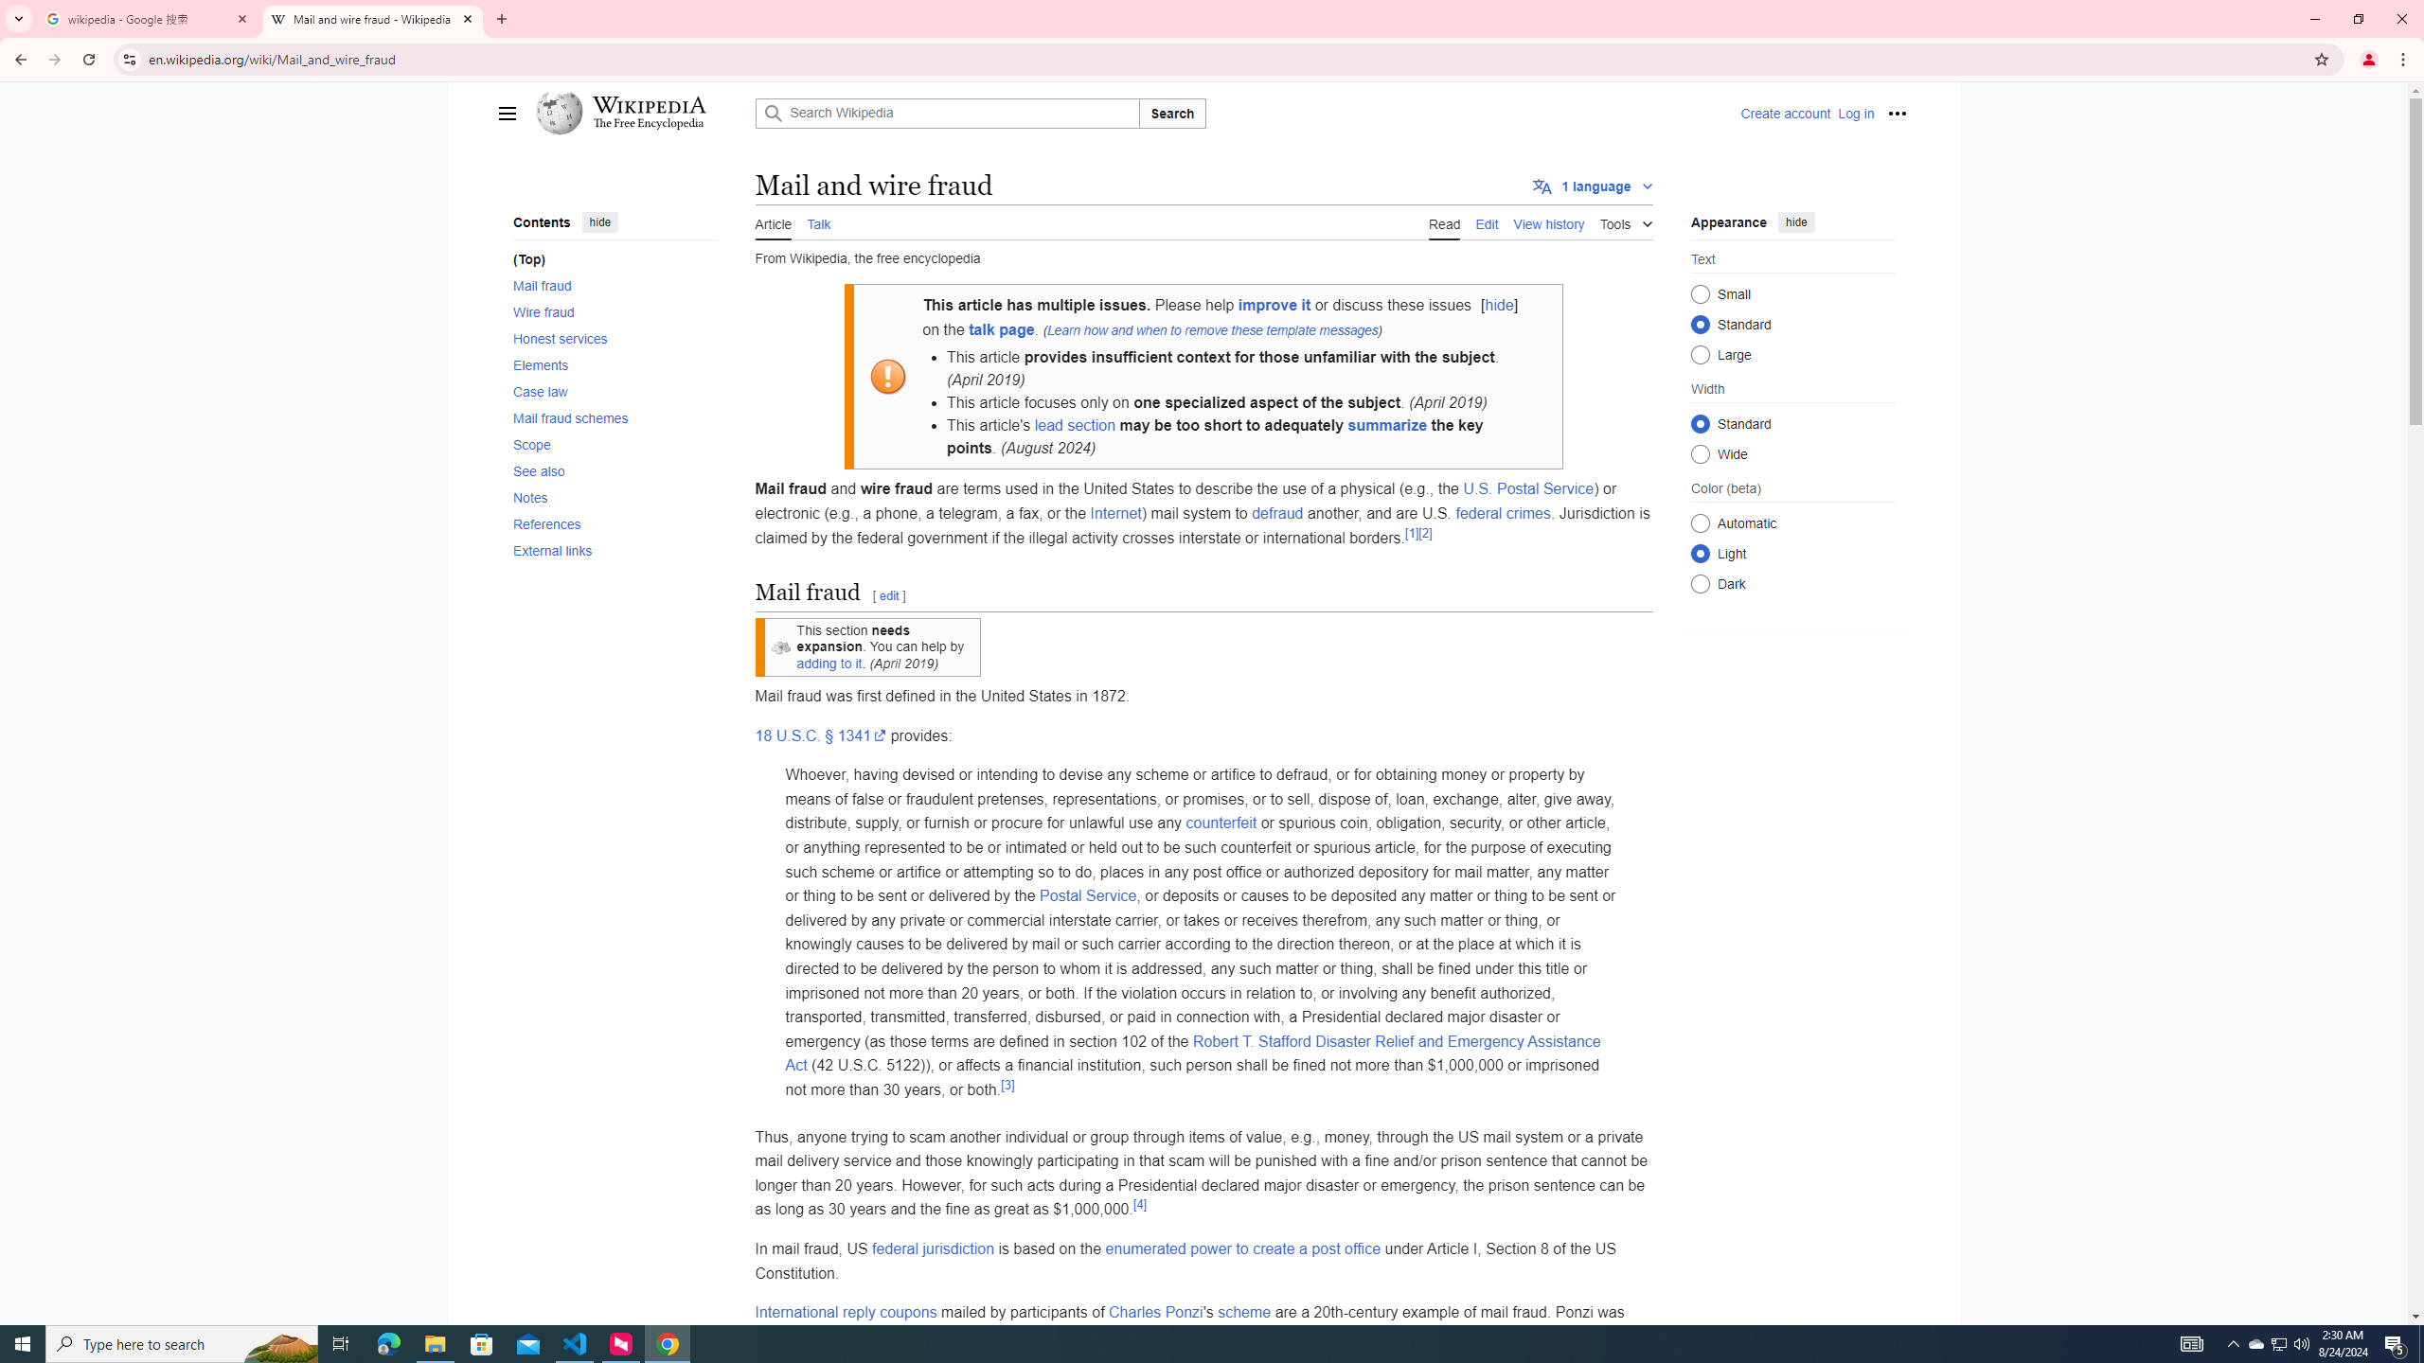  Describe the element at coordinates (1699, 553) in the screenshot. I see `Light` at that location.